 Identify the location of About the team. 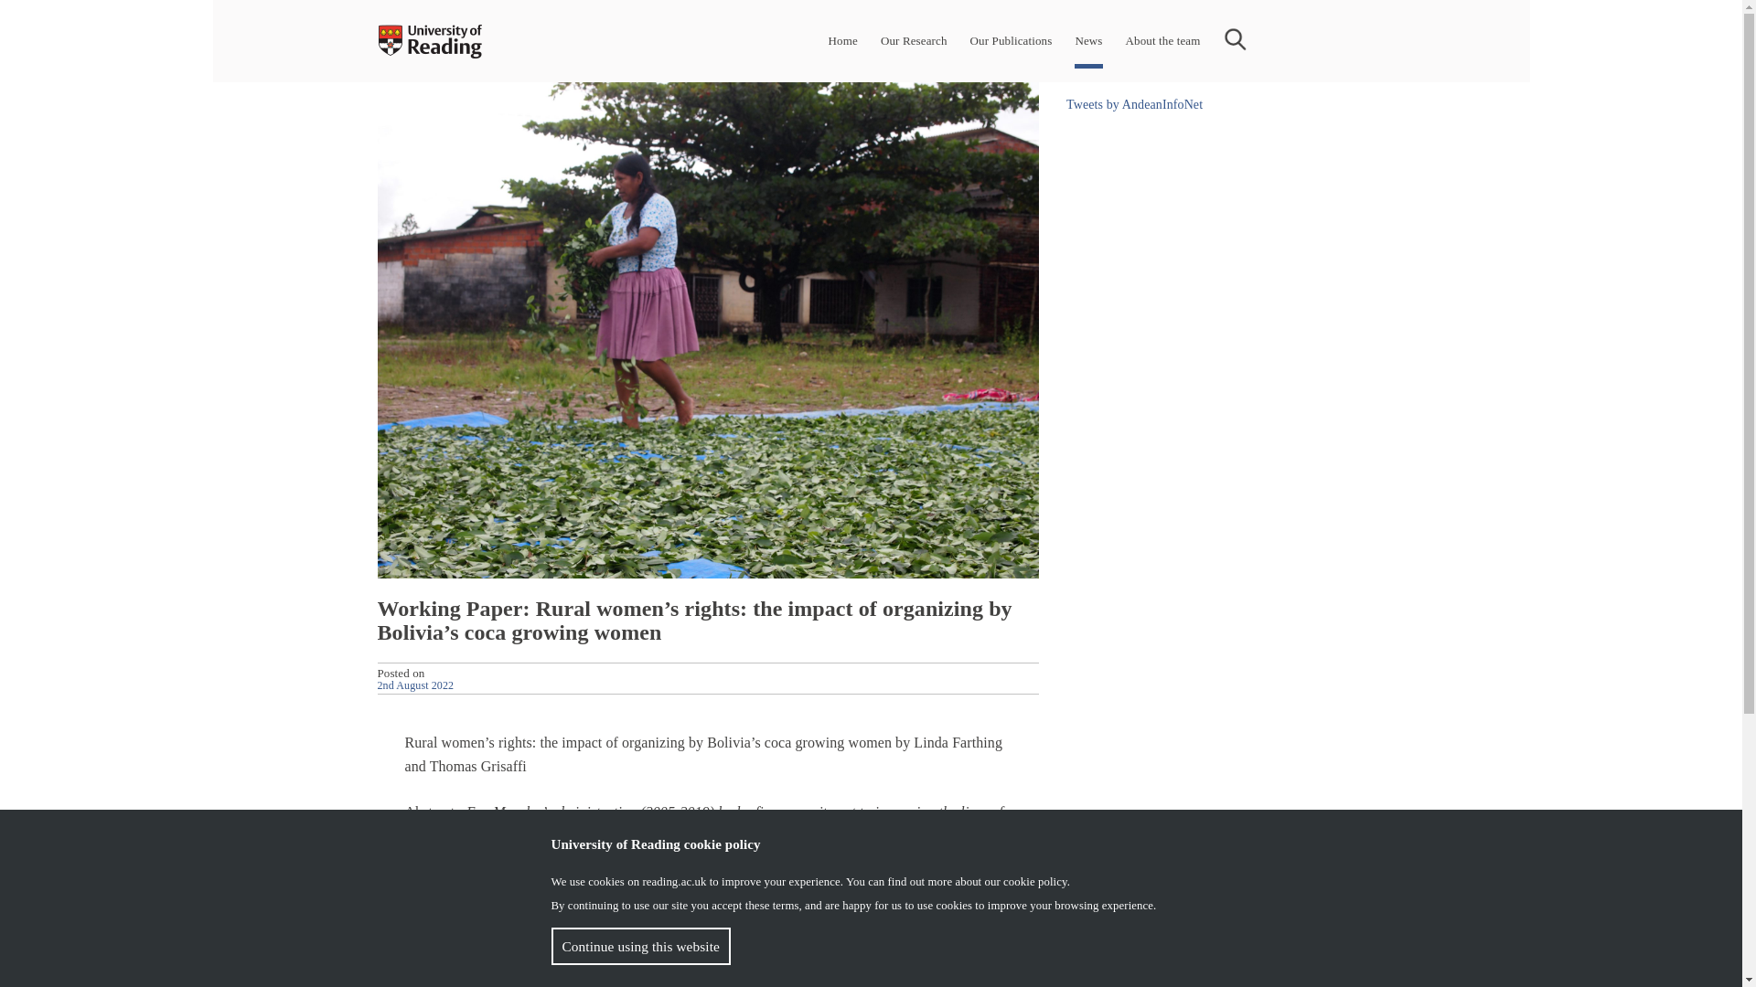
(1163, 40).